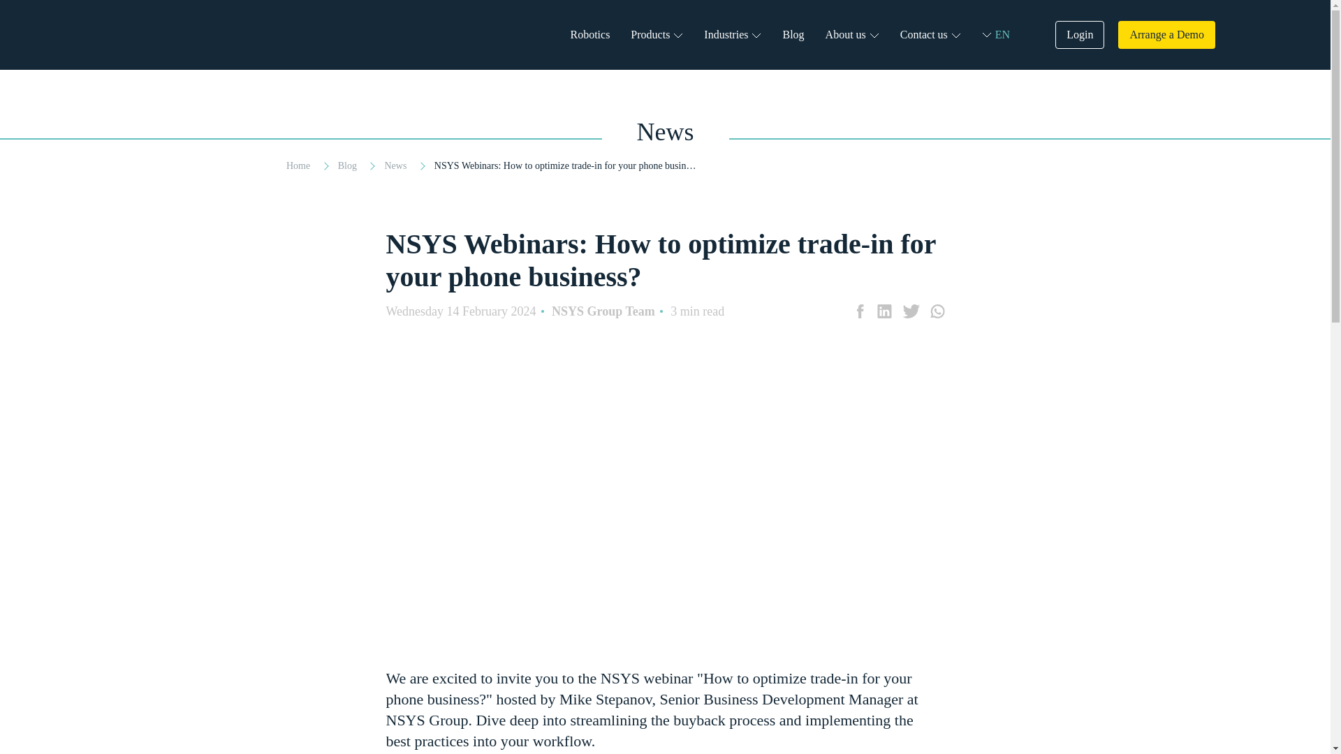 The image size is (1341, 754). What do you see at coordinates (1080, 35) in the screenshot?
I see `Login` at bounding box center [1080, 35].